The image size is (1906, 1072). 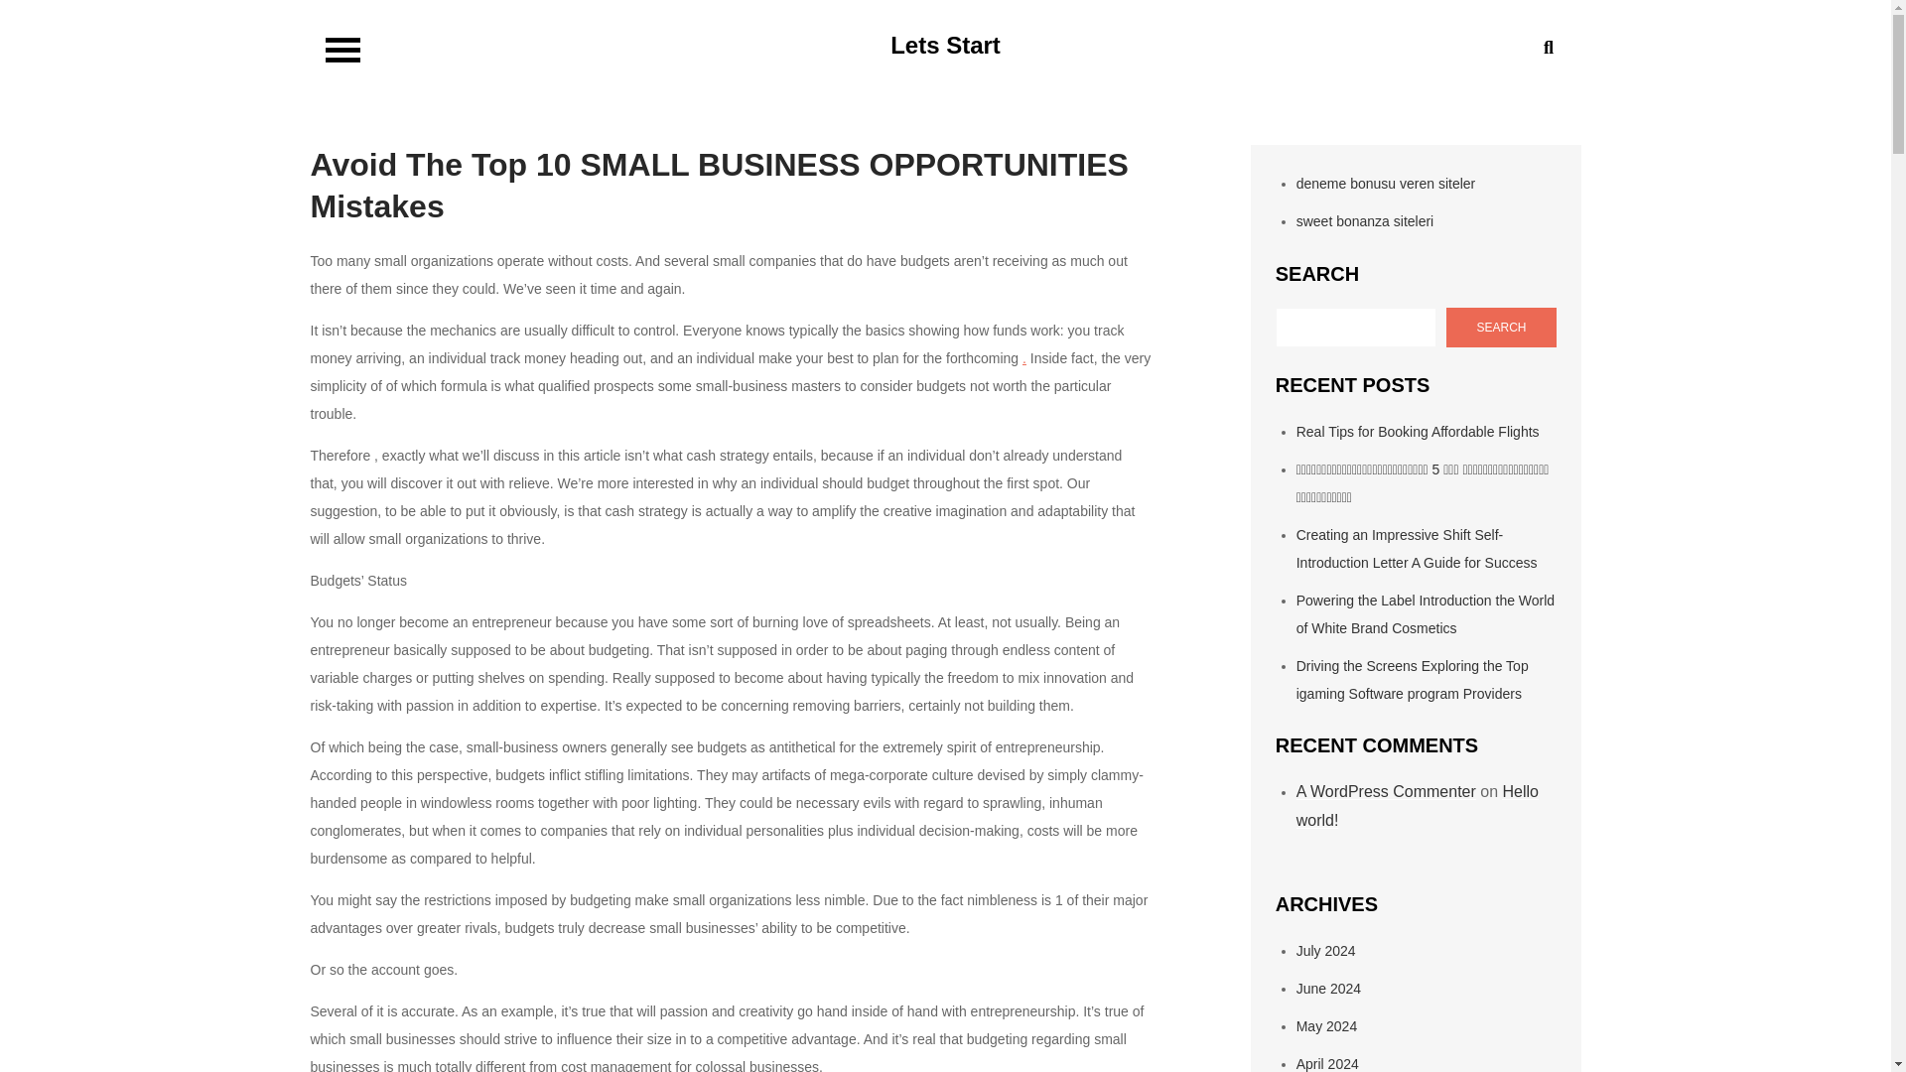 What do you see at coordinates (945, 46) in the screenshot?
I see `Lets Start` at bounding box center [945, 46].